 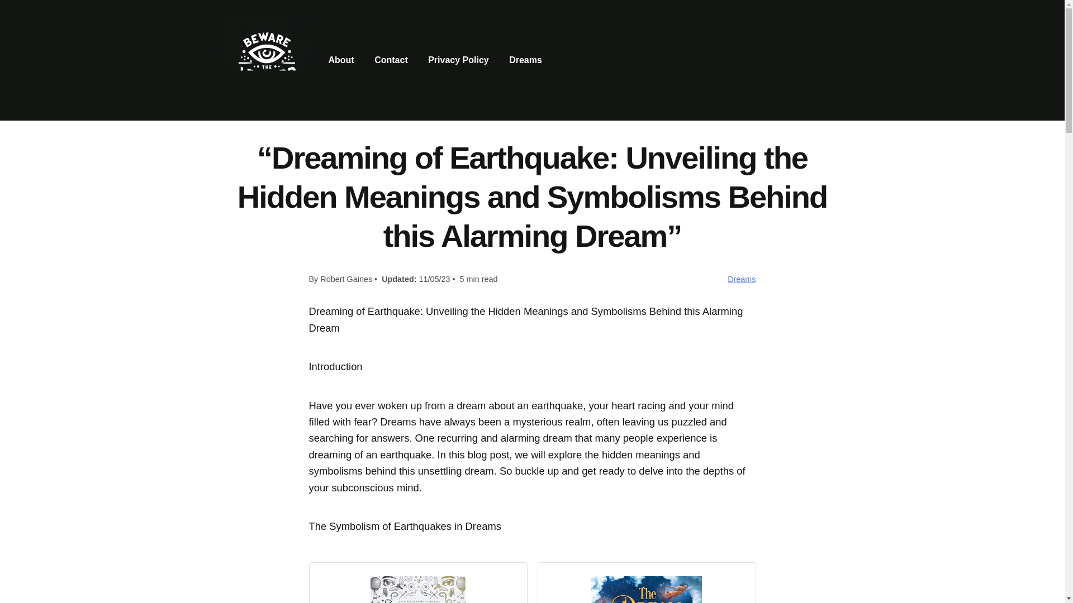 I want to click on About, so click(x=341, y=60).